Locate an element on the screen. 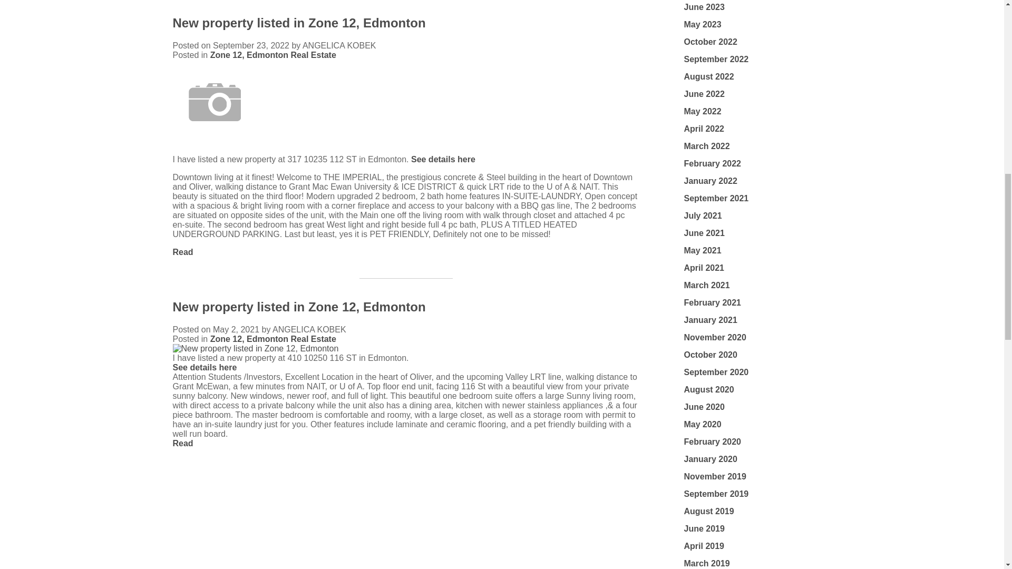  Read full post is located at coordinates (406, 349).